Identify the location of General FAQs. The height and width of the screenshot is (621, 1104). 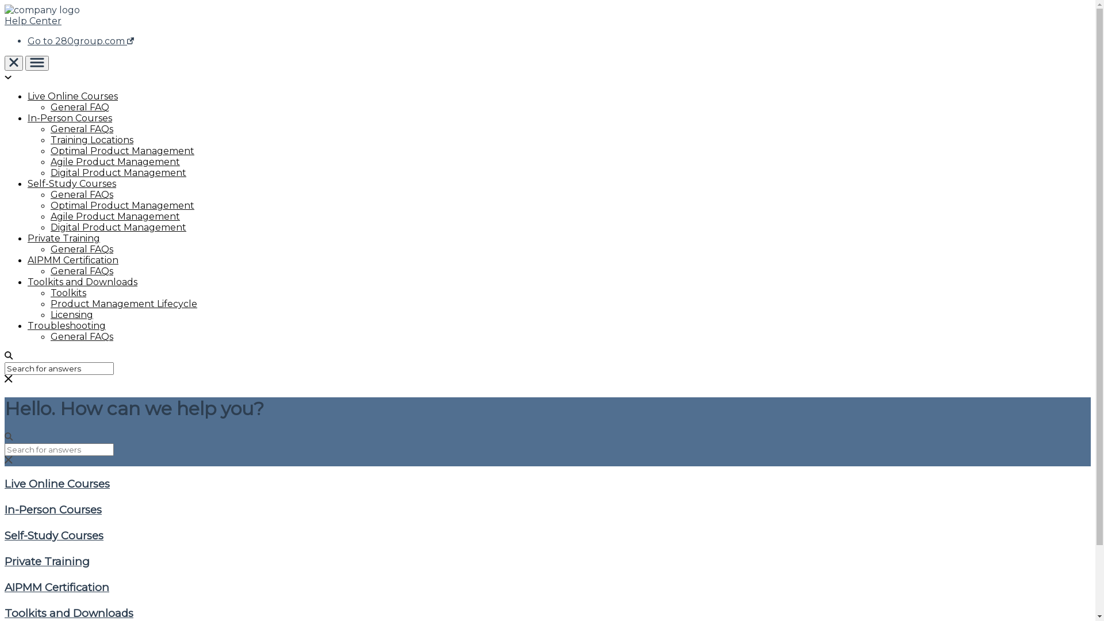
(82, 337).